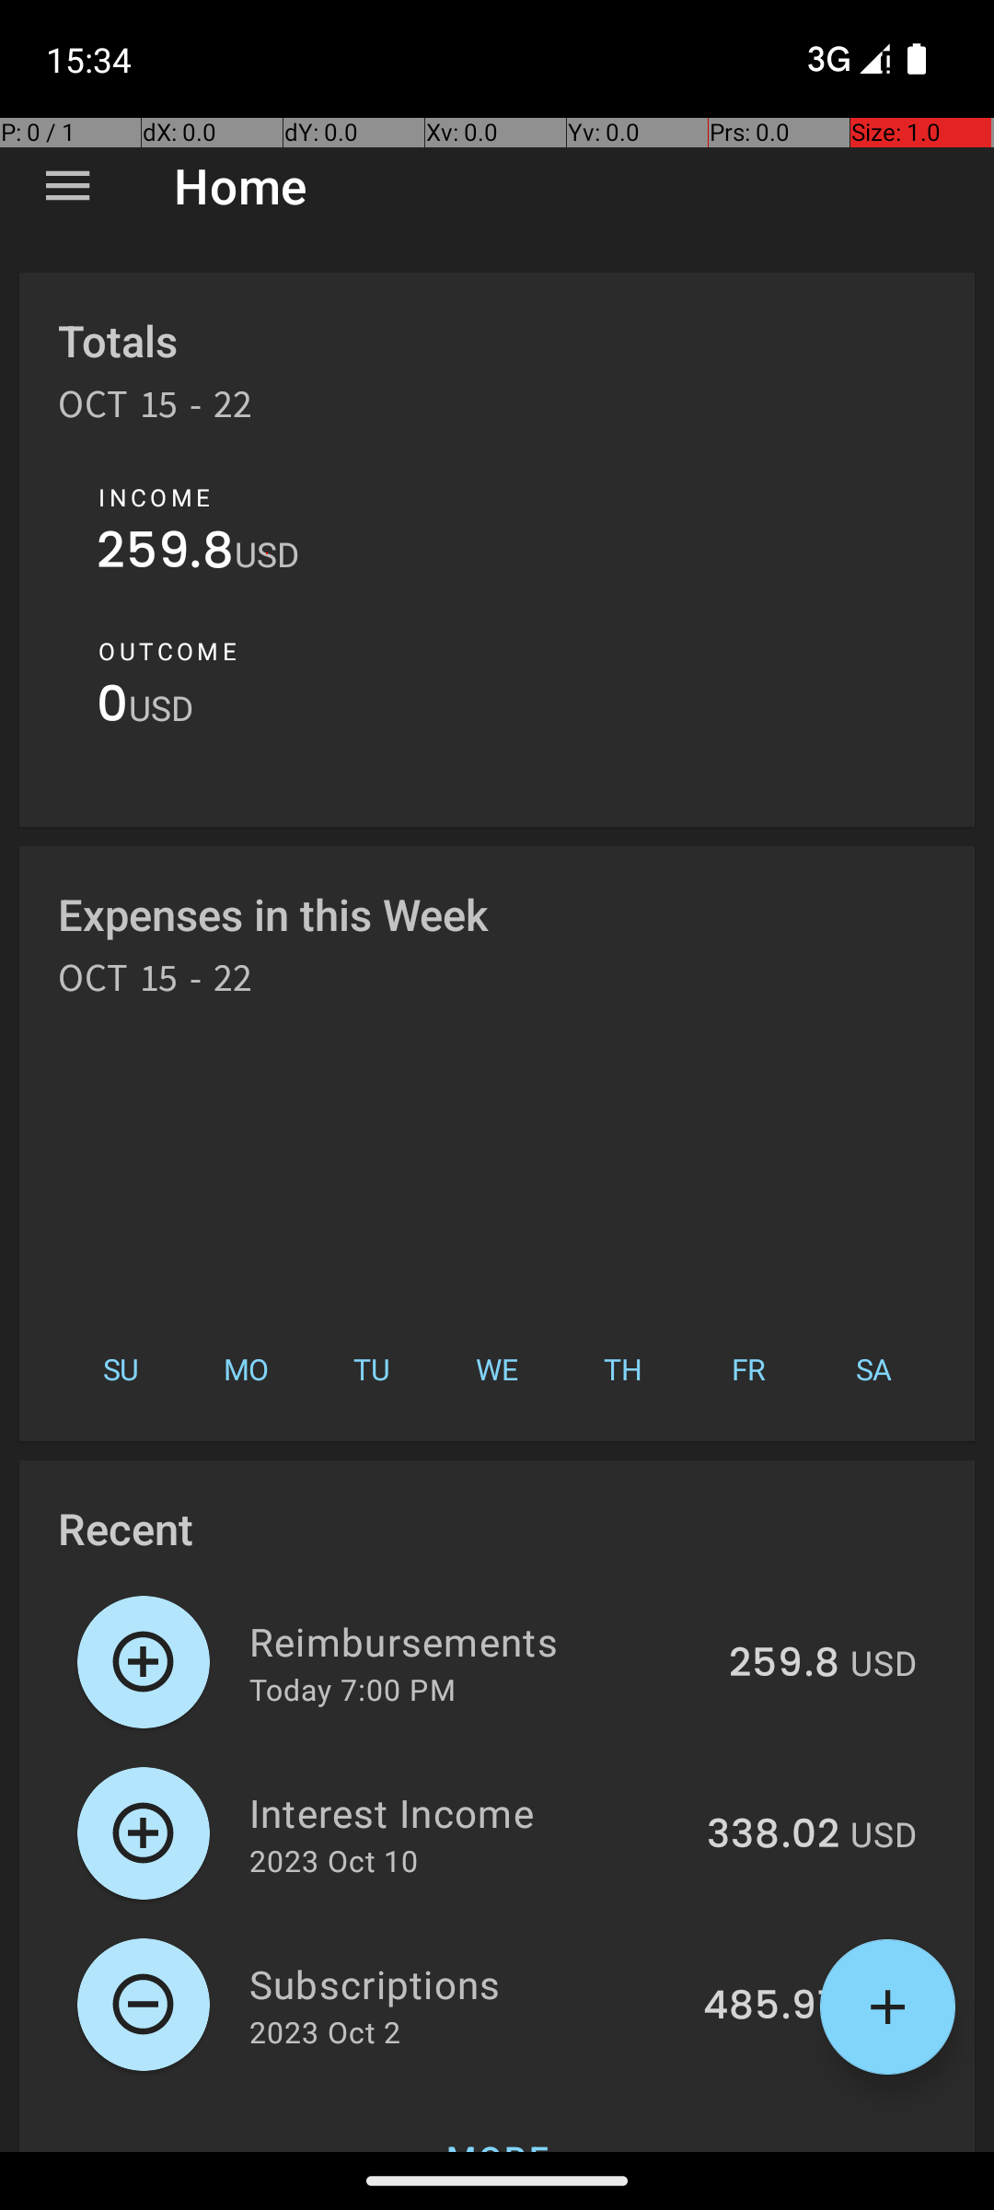  I want to click on 485.97, so click(771, 2006).